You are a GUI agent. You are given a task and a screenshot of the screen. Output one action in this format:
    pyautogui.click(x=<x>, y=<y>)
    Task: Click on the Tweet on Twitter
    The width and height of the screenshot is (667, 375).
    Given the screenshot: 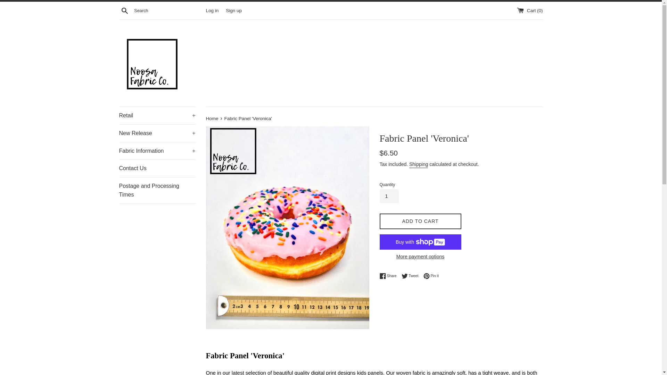 What is the action you would take?
    pyautogui.click(x=412, y=276)
    